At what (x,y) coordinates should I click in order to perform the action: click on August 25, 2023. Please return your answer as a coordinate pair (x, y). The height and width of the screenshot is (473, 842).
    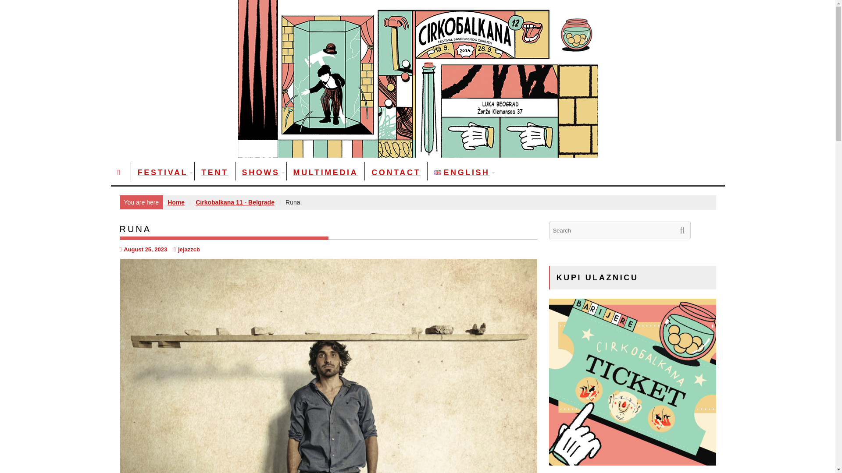
    Looking at the image, I should click on (143, 249).